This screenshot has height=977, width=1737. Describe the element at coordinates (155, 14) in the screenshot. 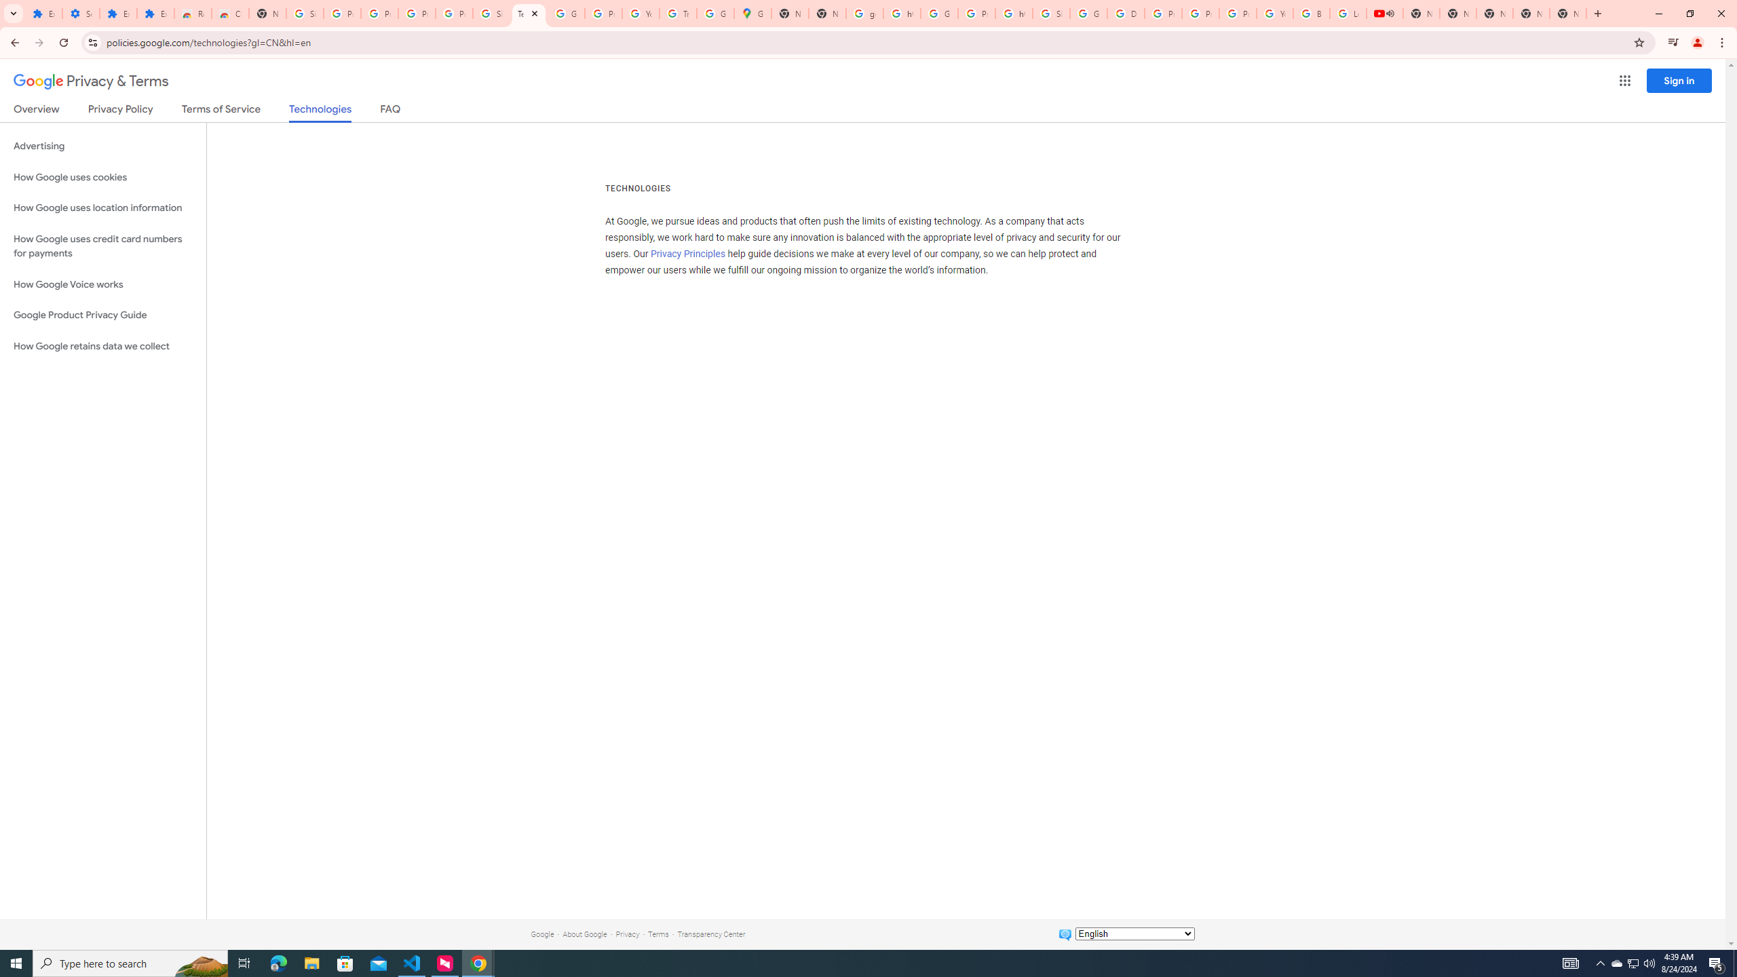

I see `Extensions` at that location.